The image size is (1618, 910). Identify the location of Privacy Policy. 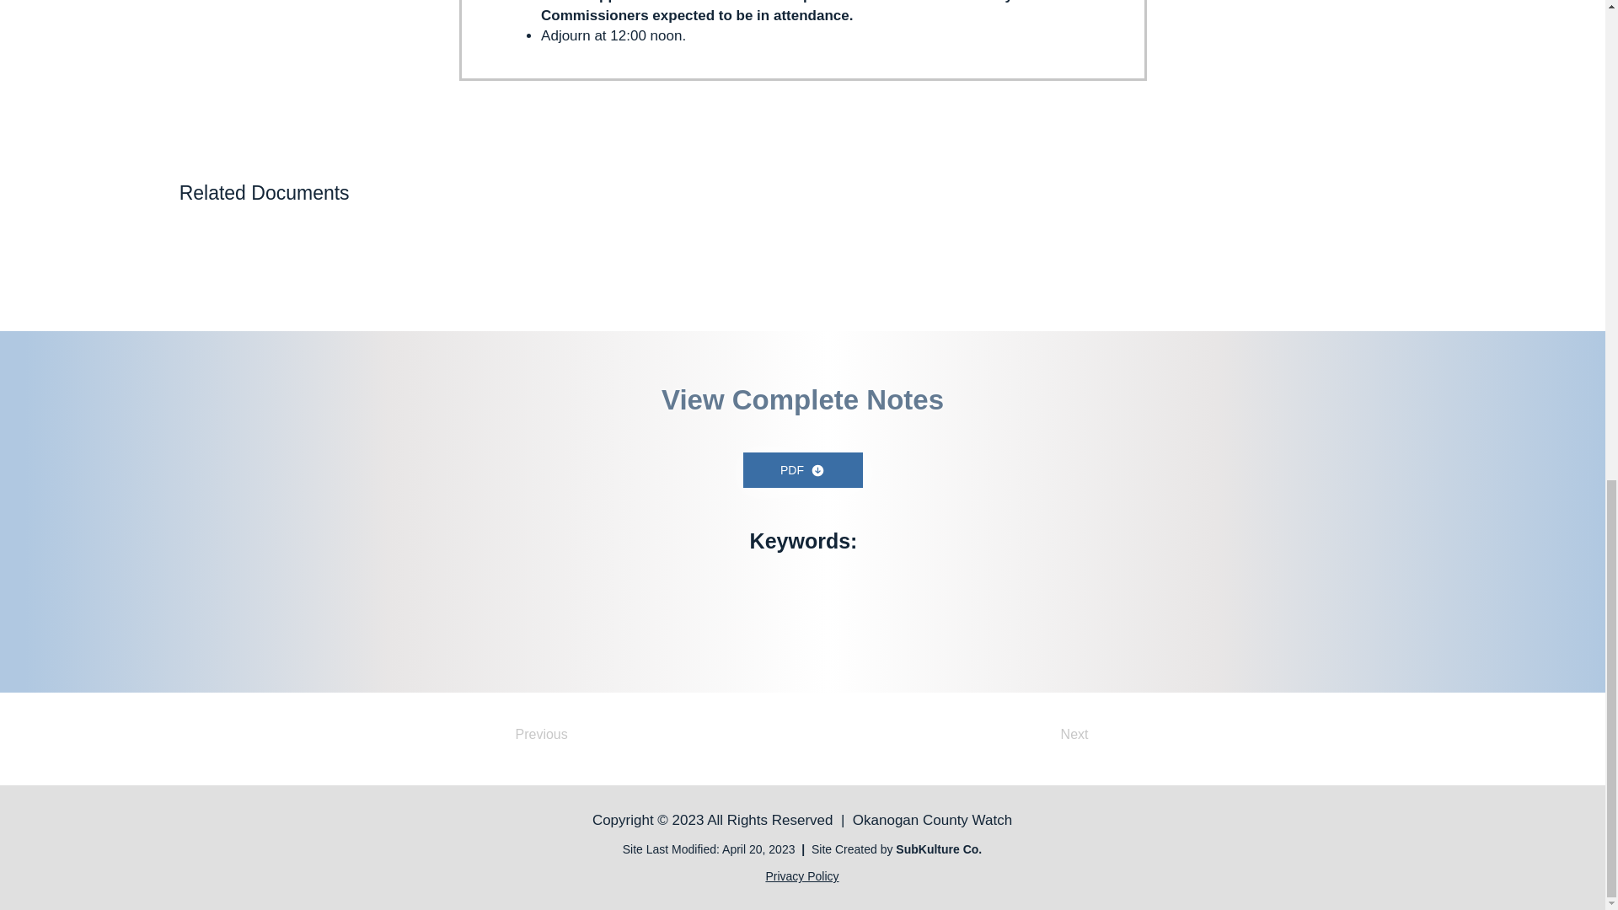
(801, 876).